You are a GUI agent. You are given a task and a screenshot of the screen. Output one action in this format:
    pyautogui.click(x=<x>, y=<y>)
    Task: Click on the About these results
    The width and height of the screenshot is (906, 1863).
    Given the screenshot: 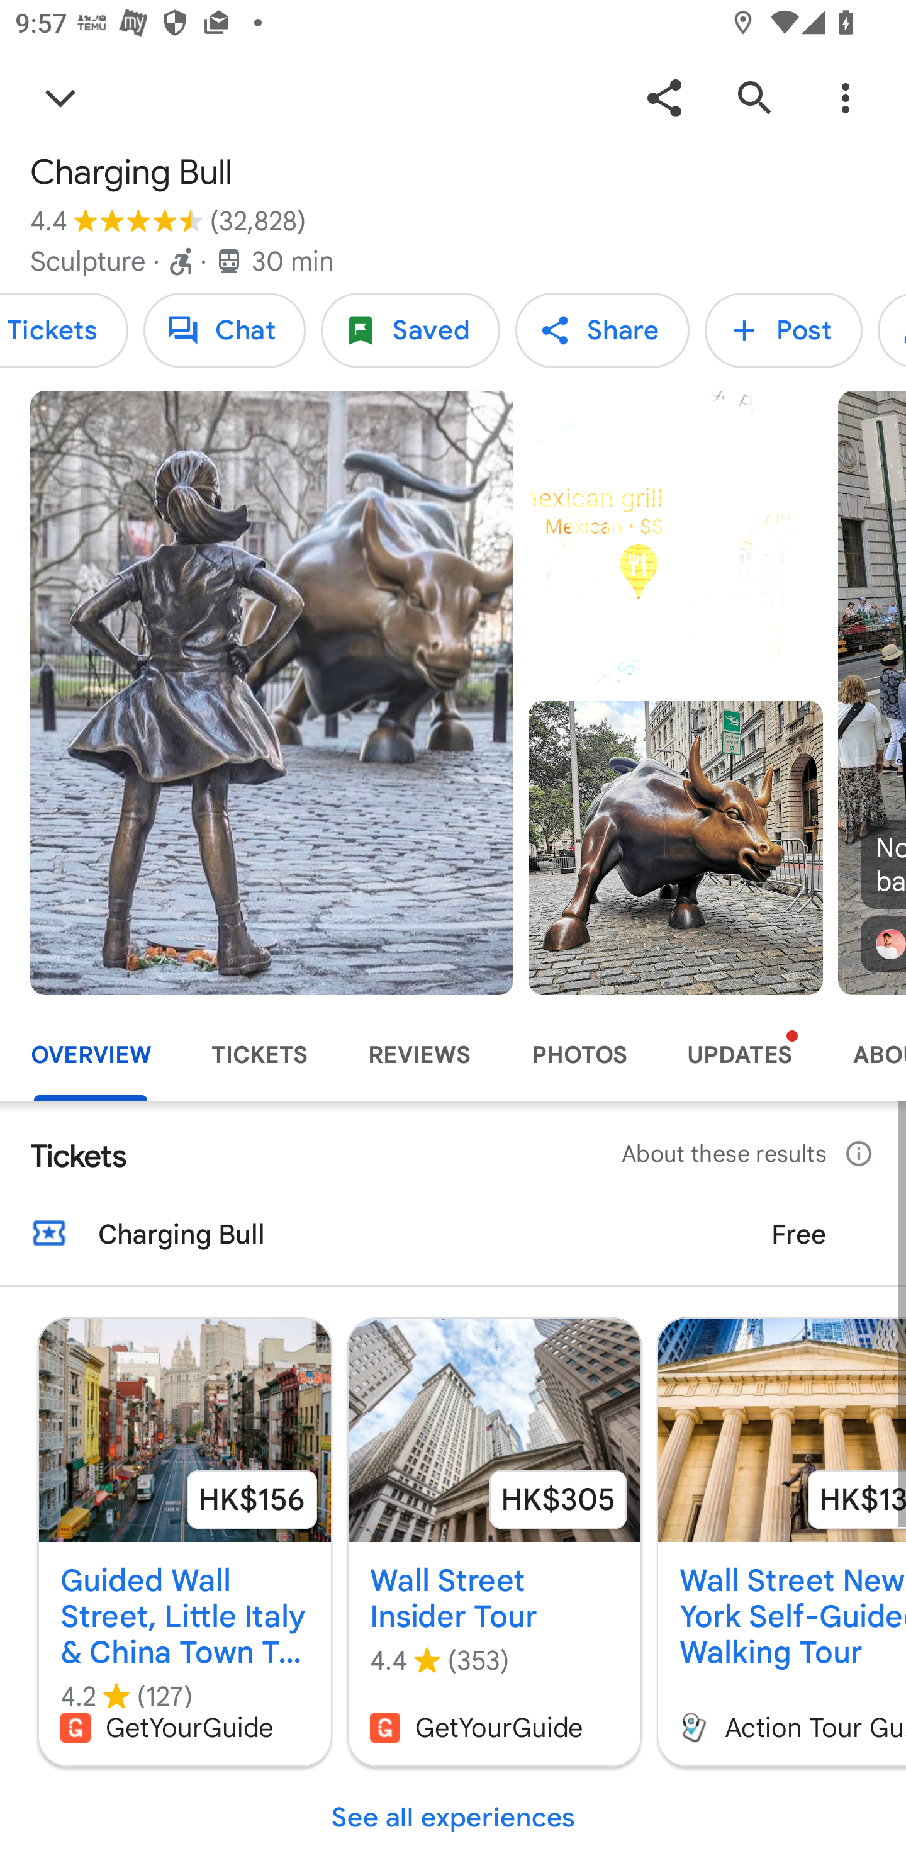 What is the action you would take?
    pyautogui.click(x=749, y=1154)
    